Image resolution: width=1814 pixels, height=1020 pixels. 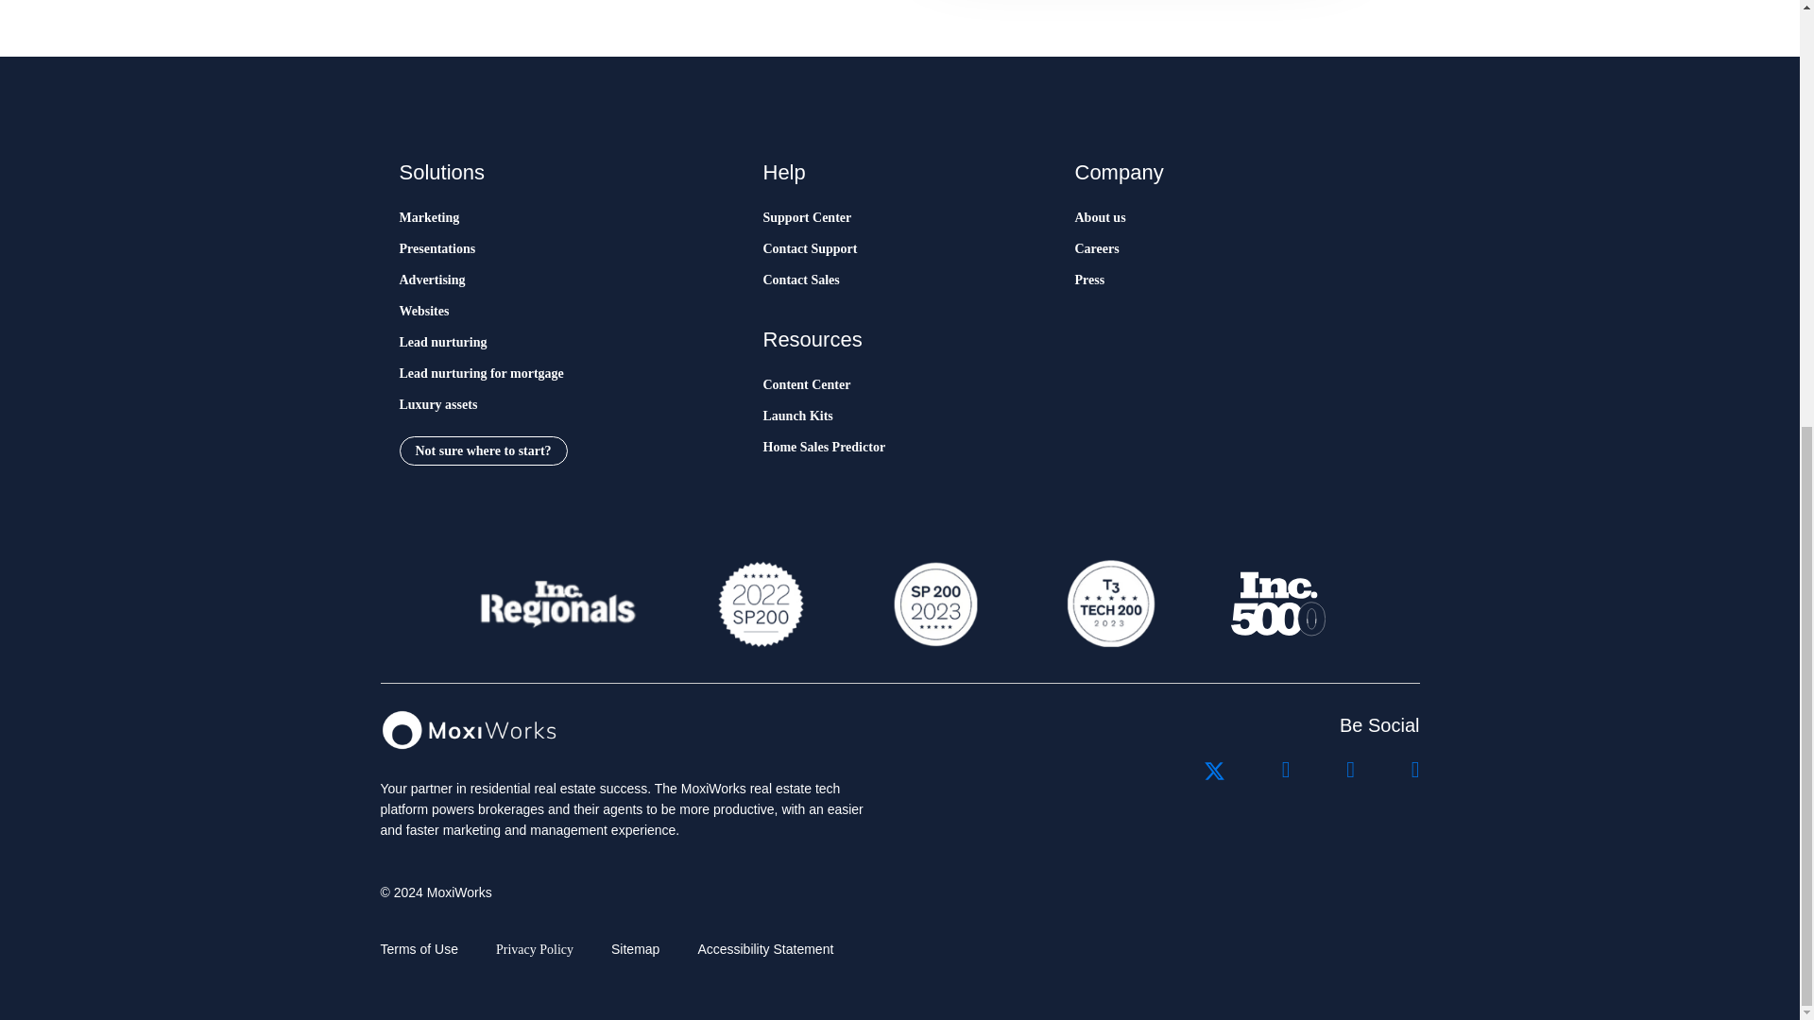 I want to click on T3 tech 200 2023, so click(x=1109, y=603).